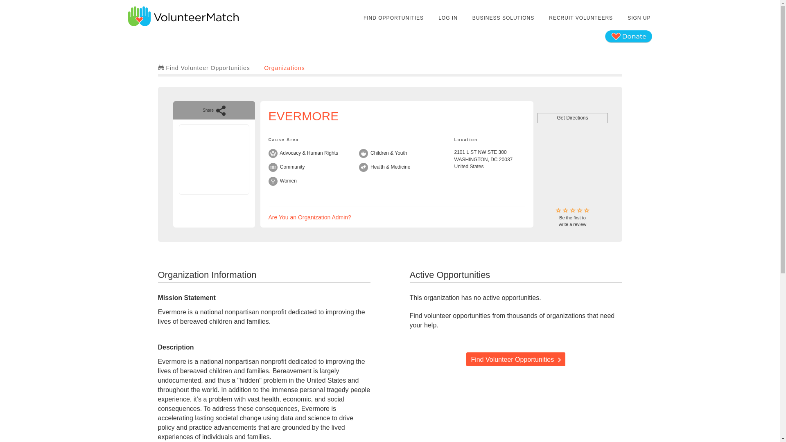 This screenshot has height=442, width=786. Describe the element at coordinates (204, 68) in the screenshot. I see `LOG IN` at that location.